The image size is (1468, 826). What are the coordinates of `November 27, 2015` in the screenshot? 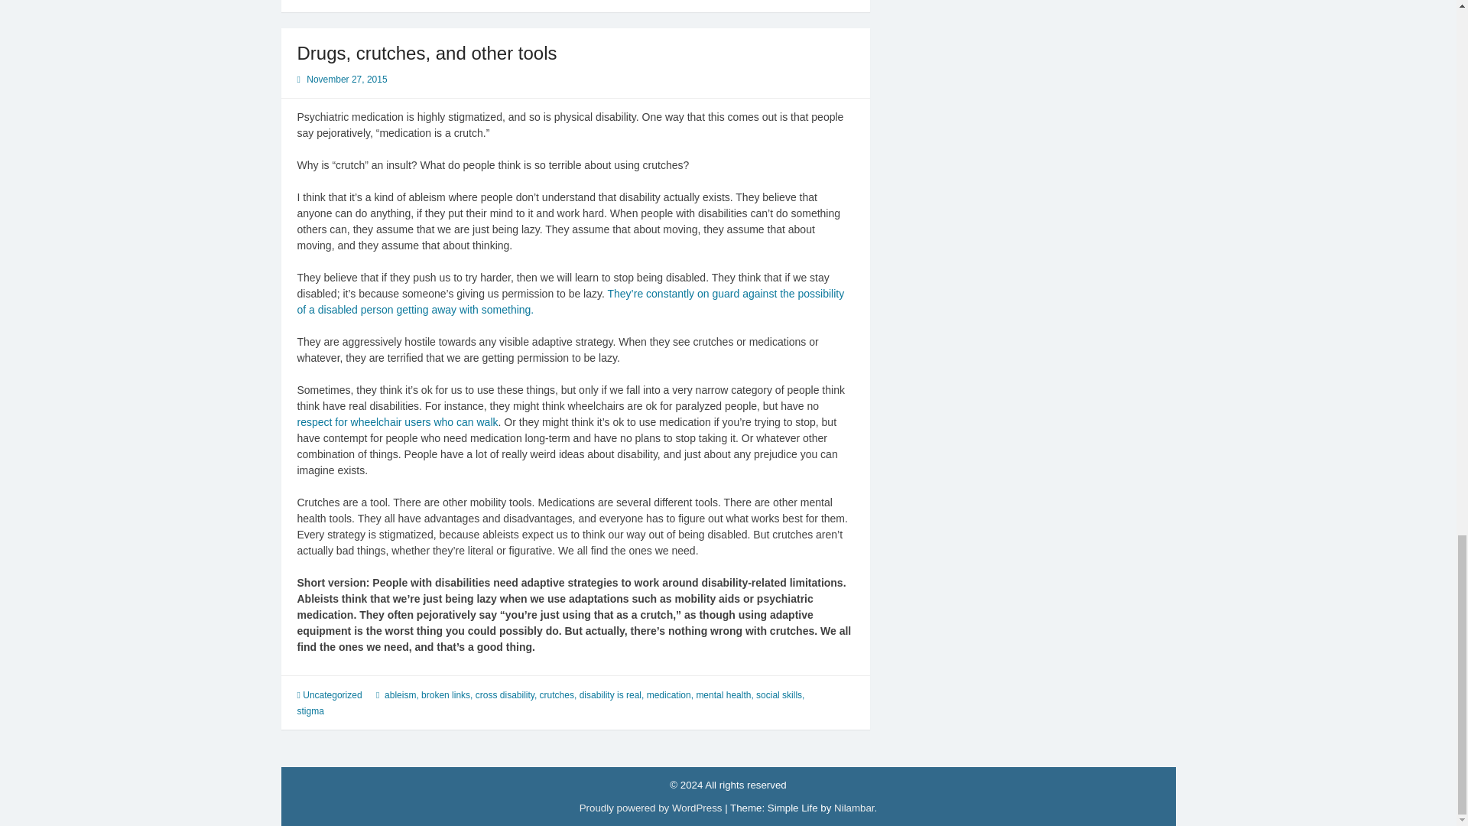 It's located at (347, 80).